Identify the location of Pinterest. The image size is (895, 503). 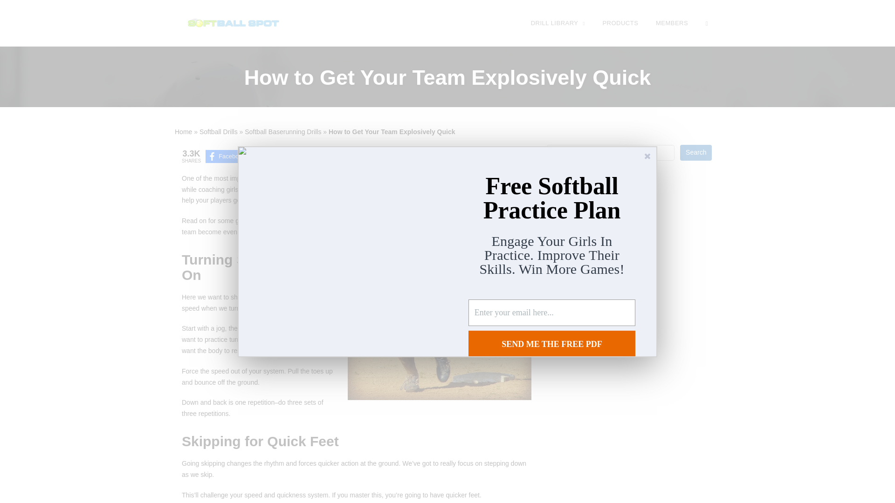
(291, 156).